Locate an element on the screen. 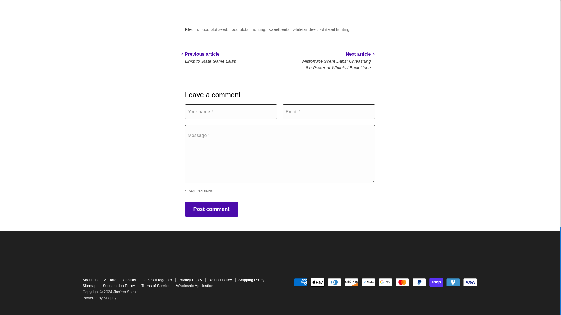 This screenshot has width=561, height=315. Show articles tagged food plot seed is located at coordinates (214, 29).